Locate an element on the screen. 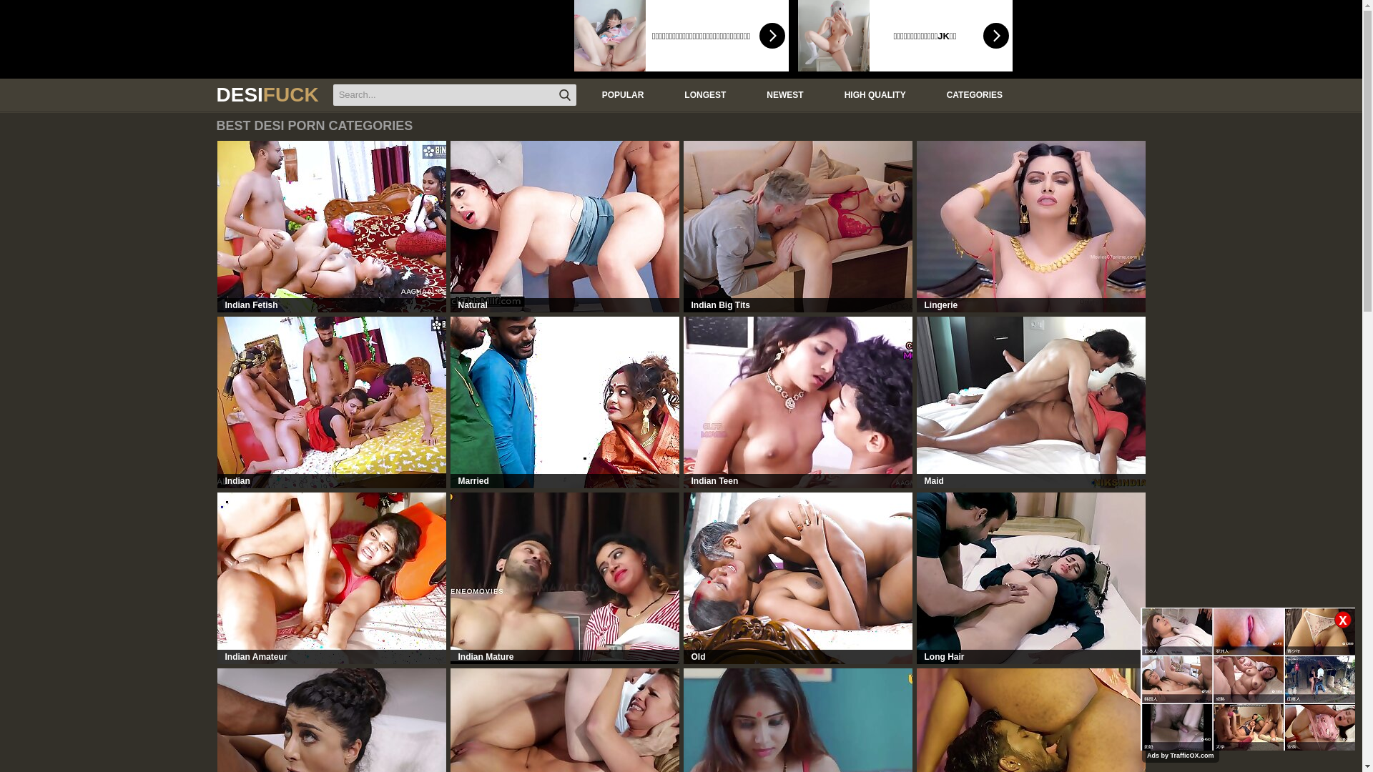 The image size is (1373, 772). Search X Videos is located at coordinates (455, 95).